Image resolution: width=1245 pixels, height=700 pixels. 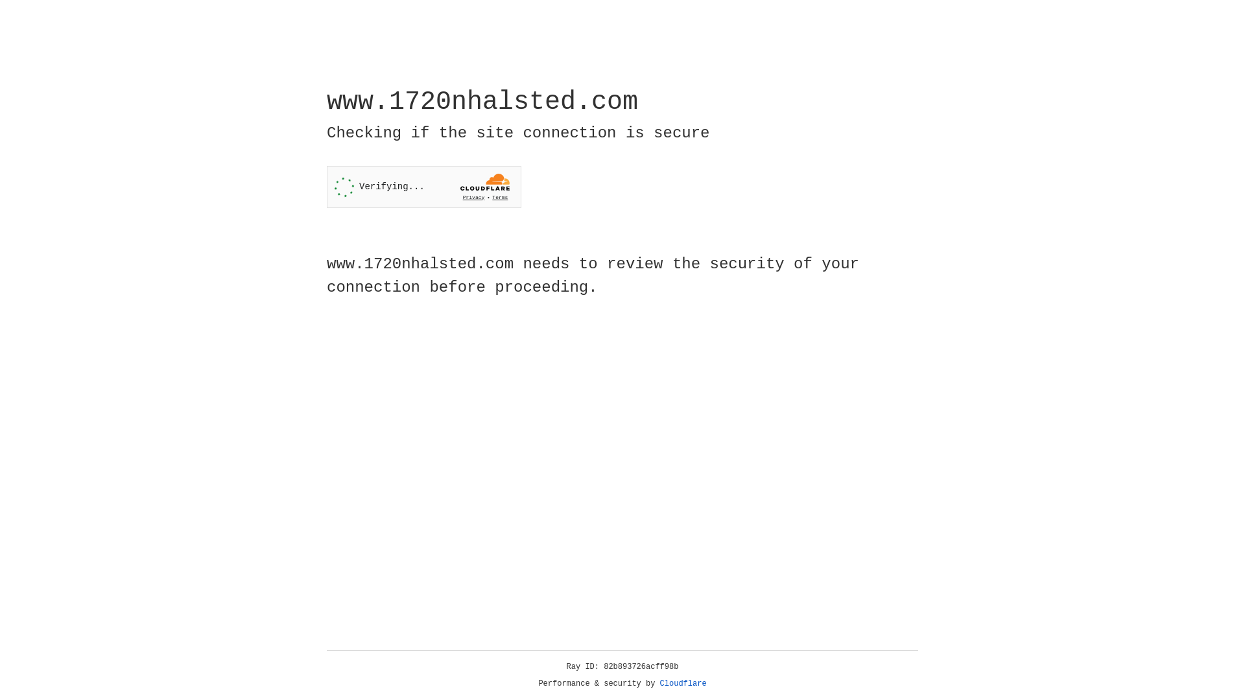 What do you see at coordinates (683, 684) in the screenshot?
I see `Cloudflare` at bounding box center [683, 684].